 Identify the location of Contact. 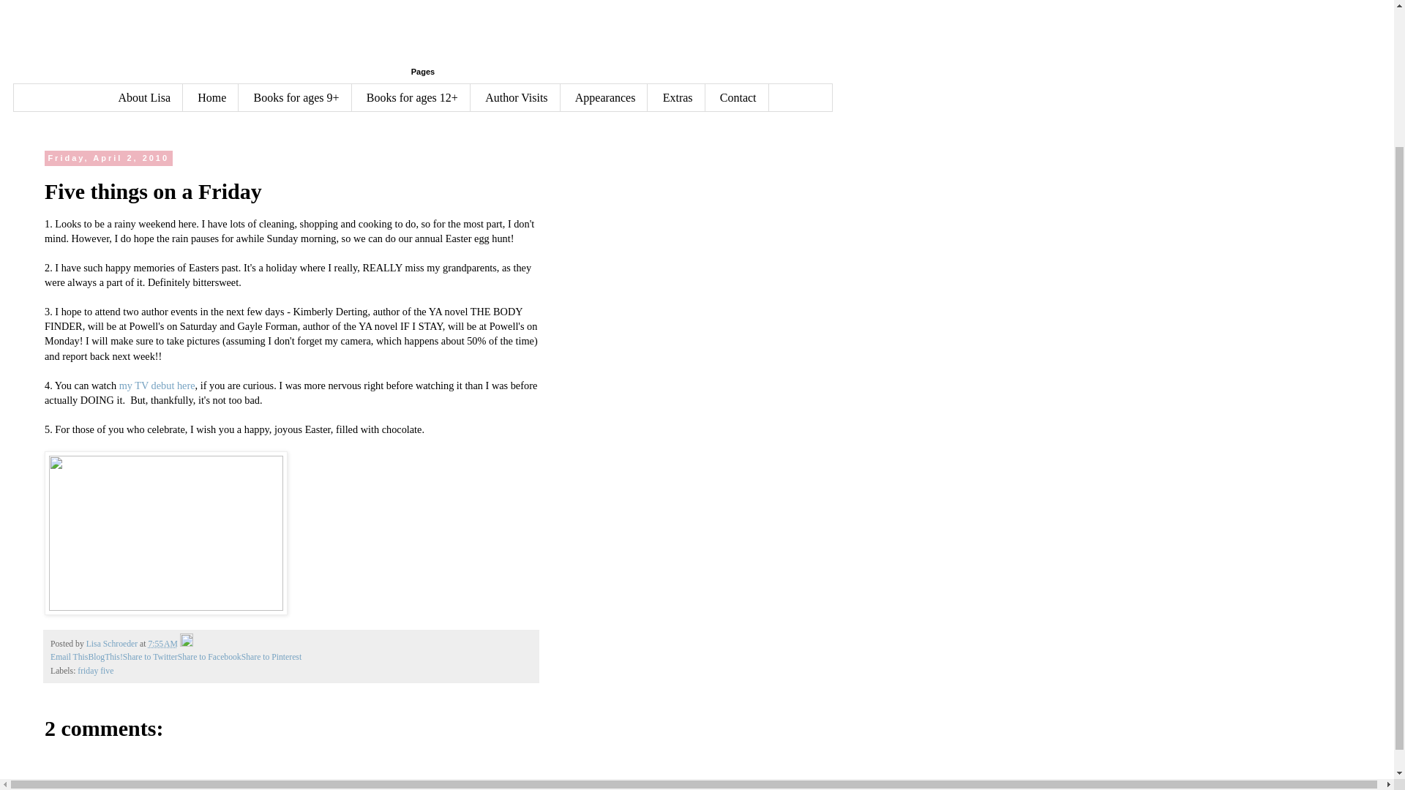
(738, 97).